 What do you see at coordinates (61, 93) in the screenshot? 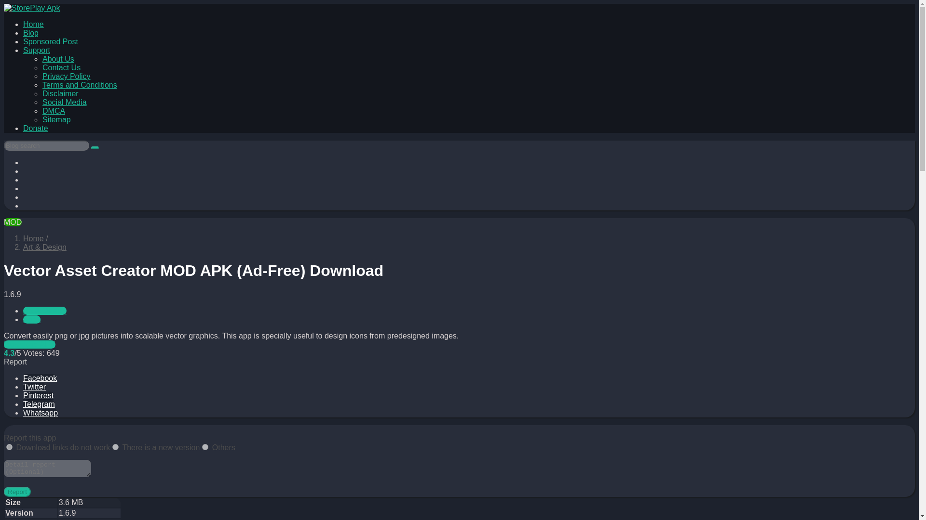
I see `Disclaimer` at bounding box center [61, 93].